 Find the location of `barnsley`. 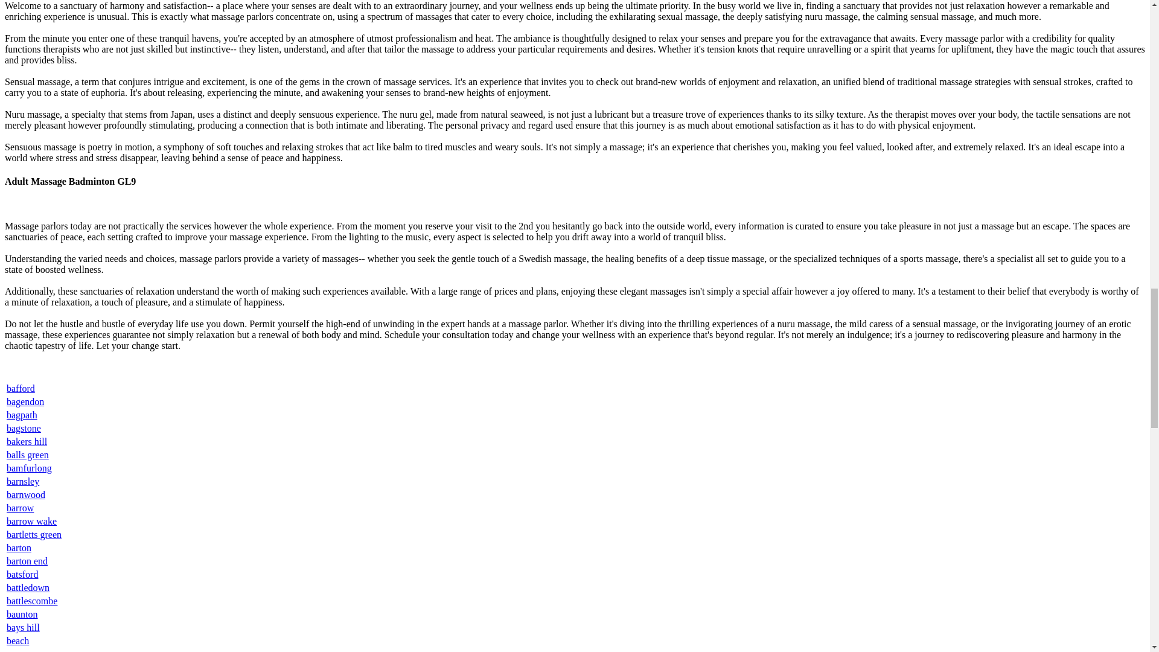

barnsley is located at coordinates (23, 481).